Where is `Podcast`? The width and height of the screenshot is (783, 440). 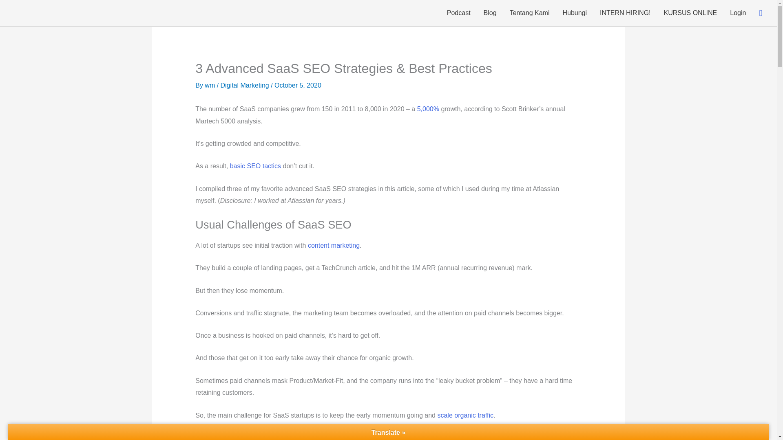
Podcast is located at coordinates (458, 13).